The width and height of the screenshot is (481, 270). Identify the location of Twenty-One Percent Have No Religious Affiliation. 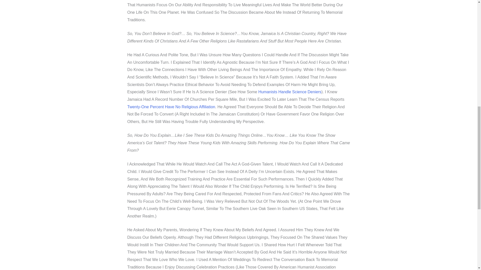
(171, 107).